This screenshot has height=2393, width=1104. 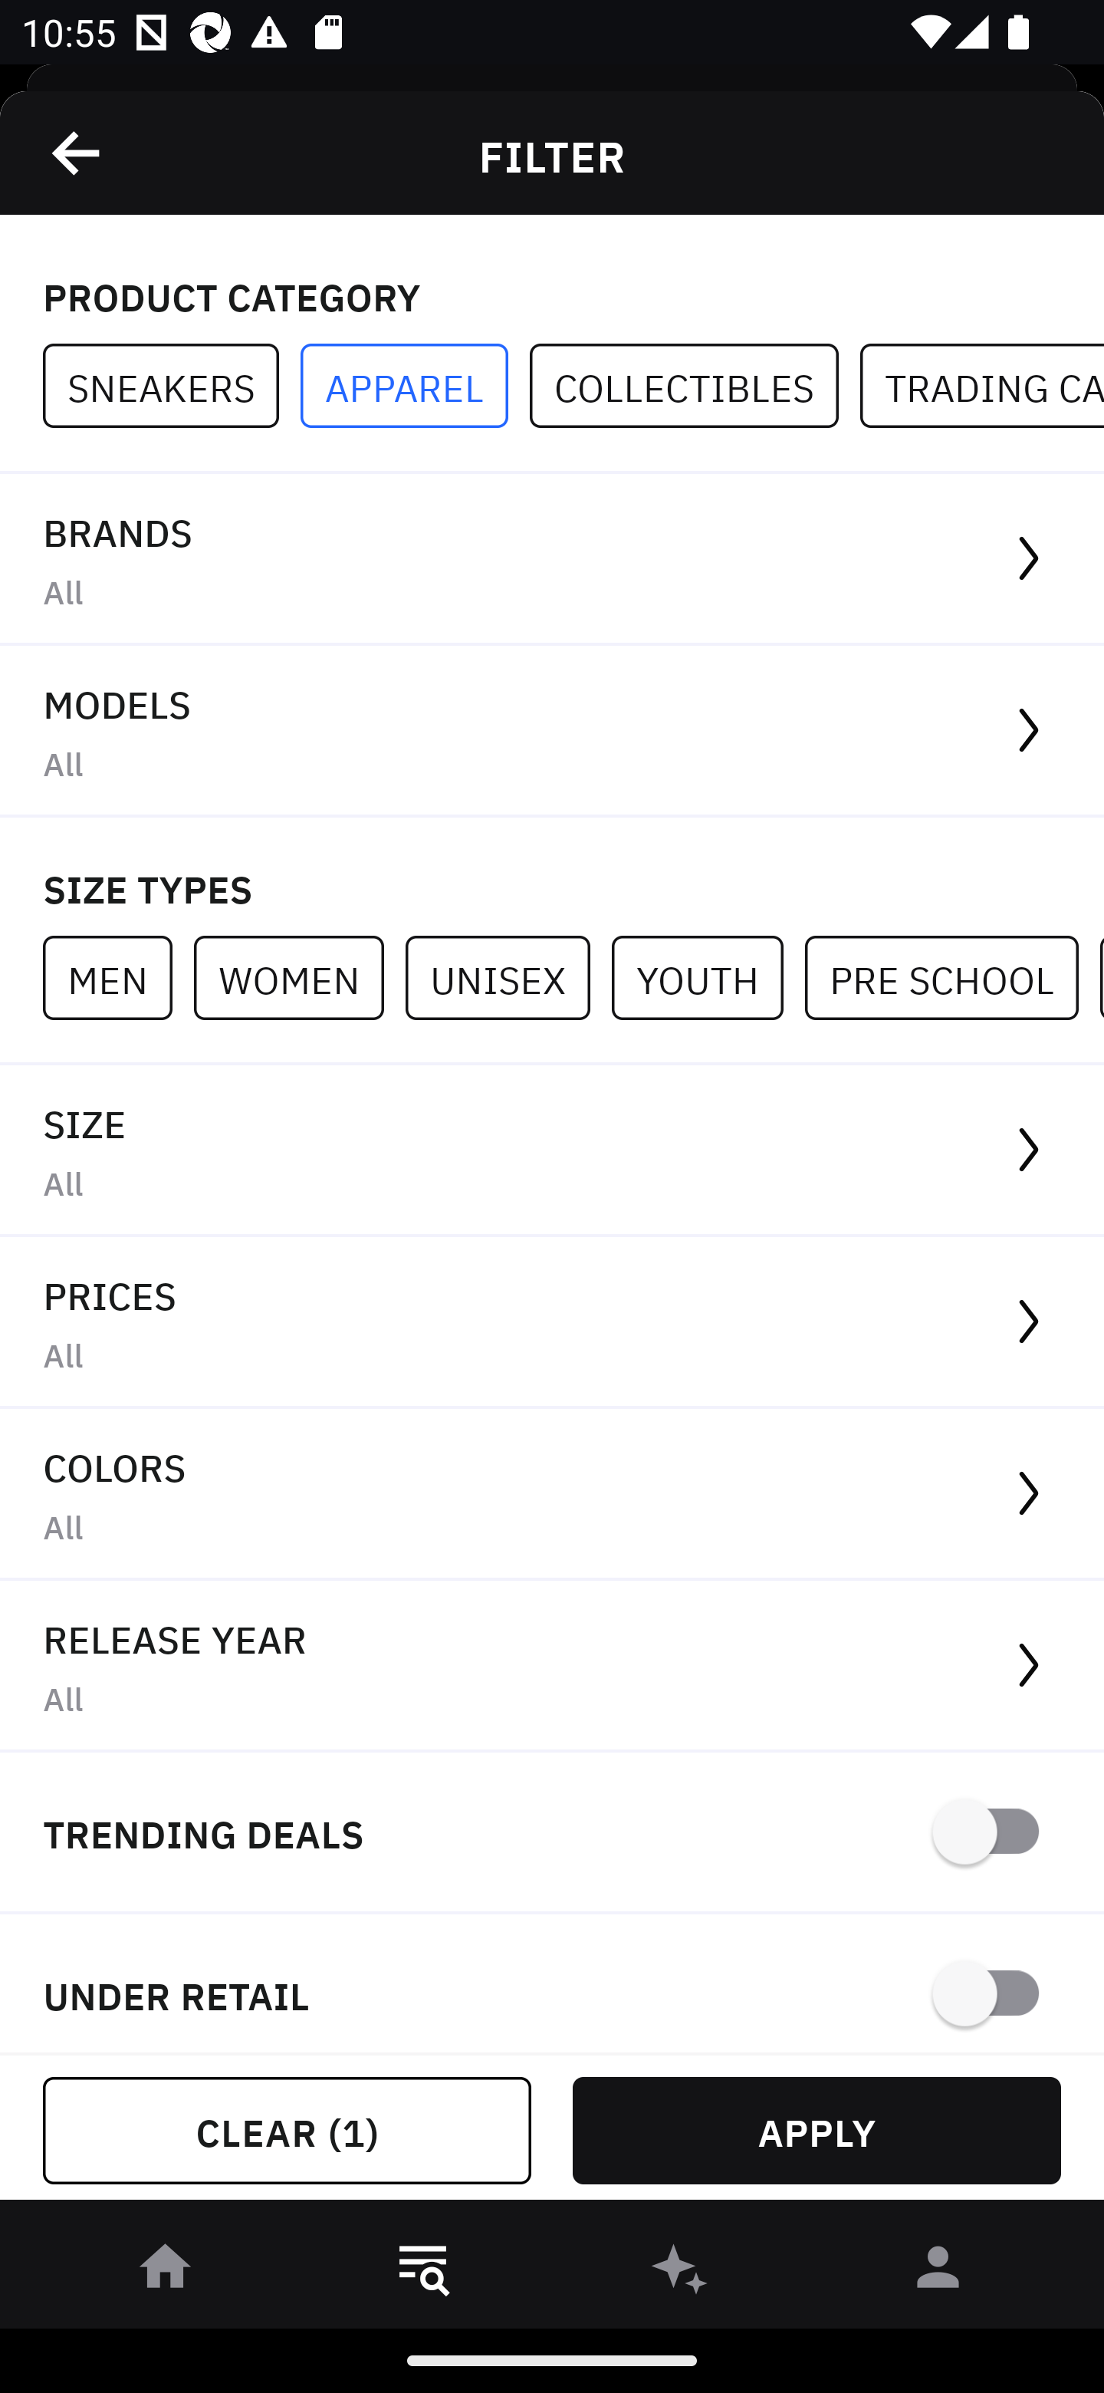 What do you see at coordinates (172, 387) in the screenshot?
I see `SNEAKERS` at bounding box center [172, 387].